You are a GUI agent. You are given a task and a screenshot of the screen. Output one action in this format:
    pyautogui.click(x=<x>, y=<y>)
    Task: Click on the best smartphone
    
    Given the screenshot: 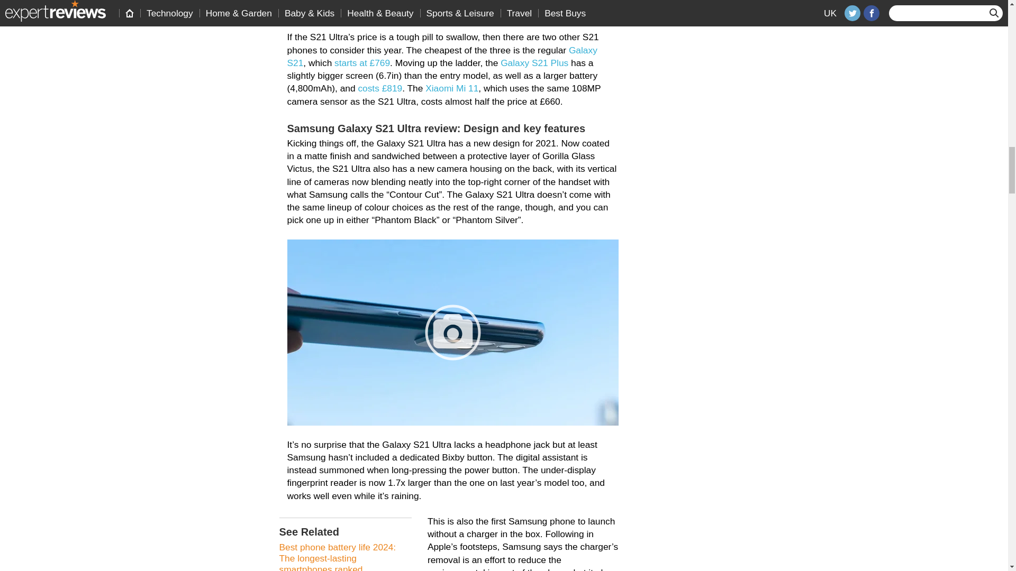 What is the action you would take?
    pyautogui.click(x=408, y=12)
    